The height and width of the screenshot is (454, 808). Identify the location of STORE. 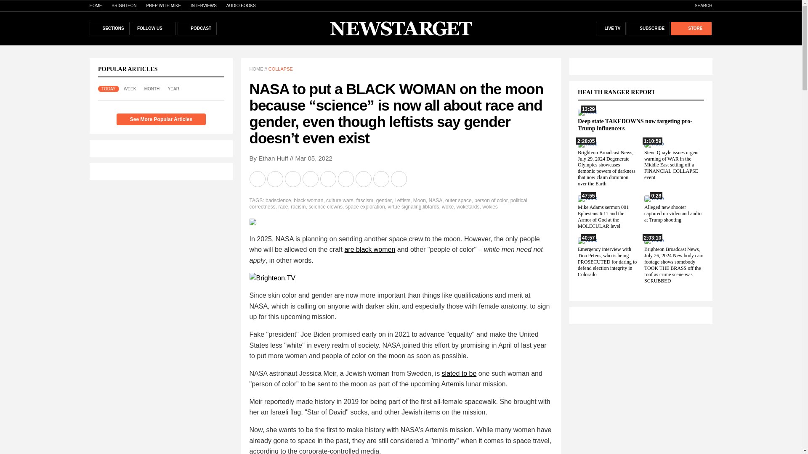
(691, 29).